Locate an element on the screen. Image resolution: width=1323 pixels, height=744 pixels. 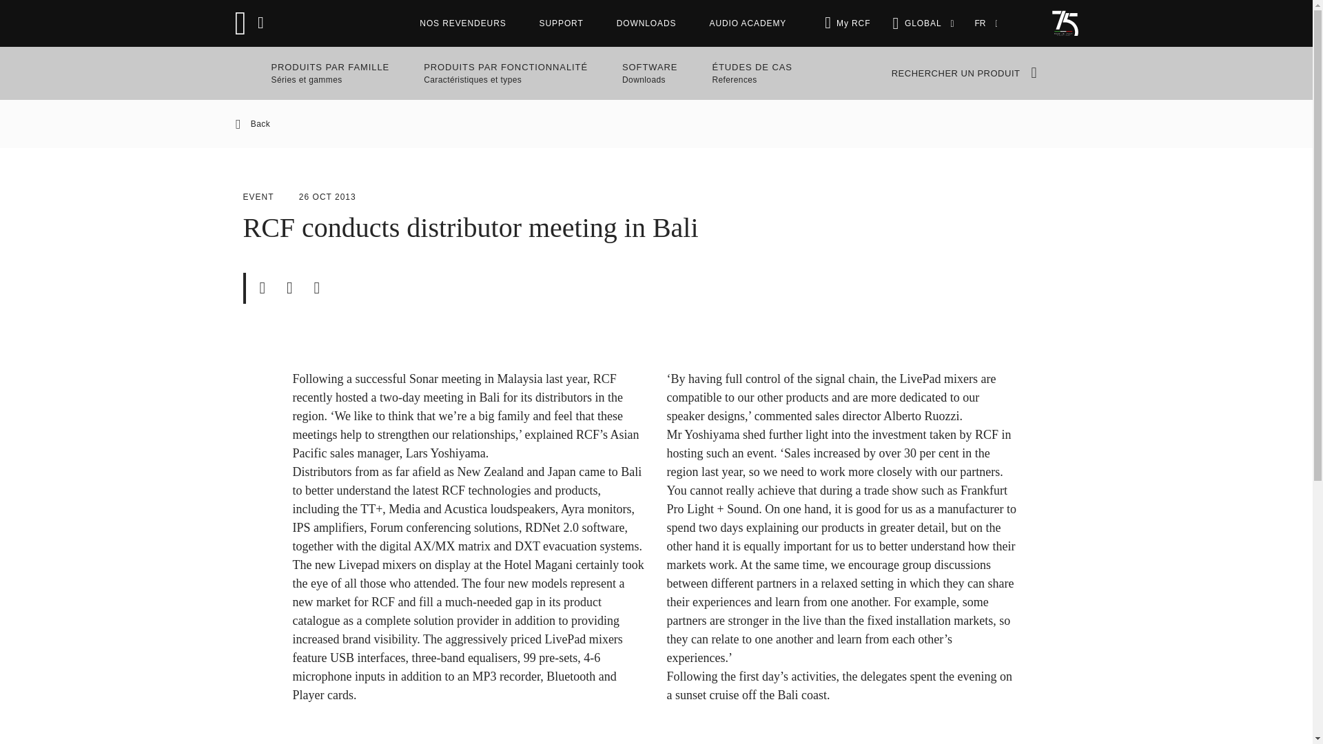
SUPPORT is located at coordinates (853, 23).